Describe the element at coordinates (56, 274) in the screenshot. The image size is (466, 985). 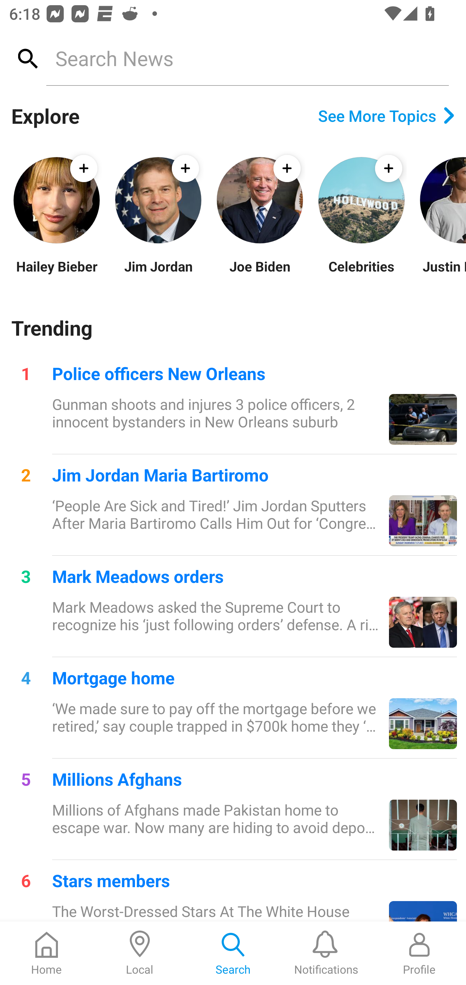
I see `Hailey Bieber` at that location.